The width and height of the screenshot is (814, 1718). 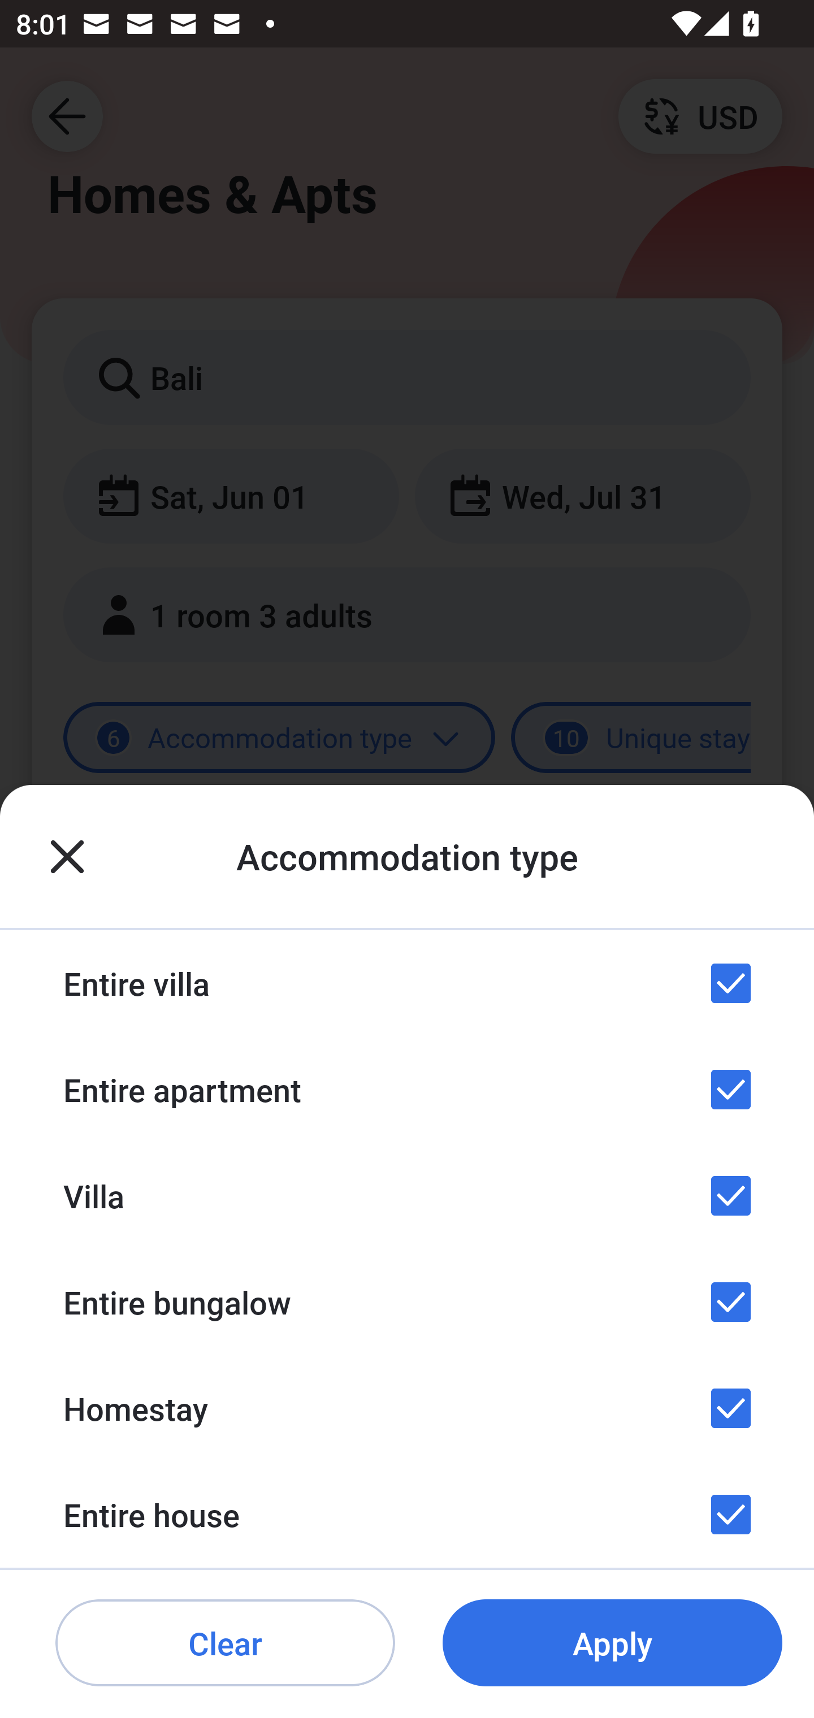 What do you see at coordinates (225, 1643) in the screenshot?
I see `Clear` at bounding box center [225, 1643].